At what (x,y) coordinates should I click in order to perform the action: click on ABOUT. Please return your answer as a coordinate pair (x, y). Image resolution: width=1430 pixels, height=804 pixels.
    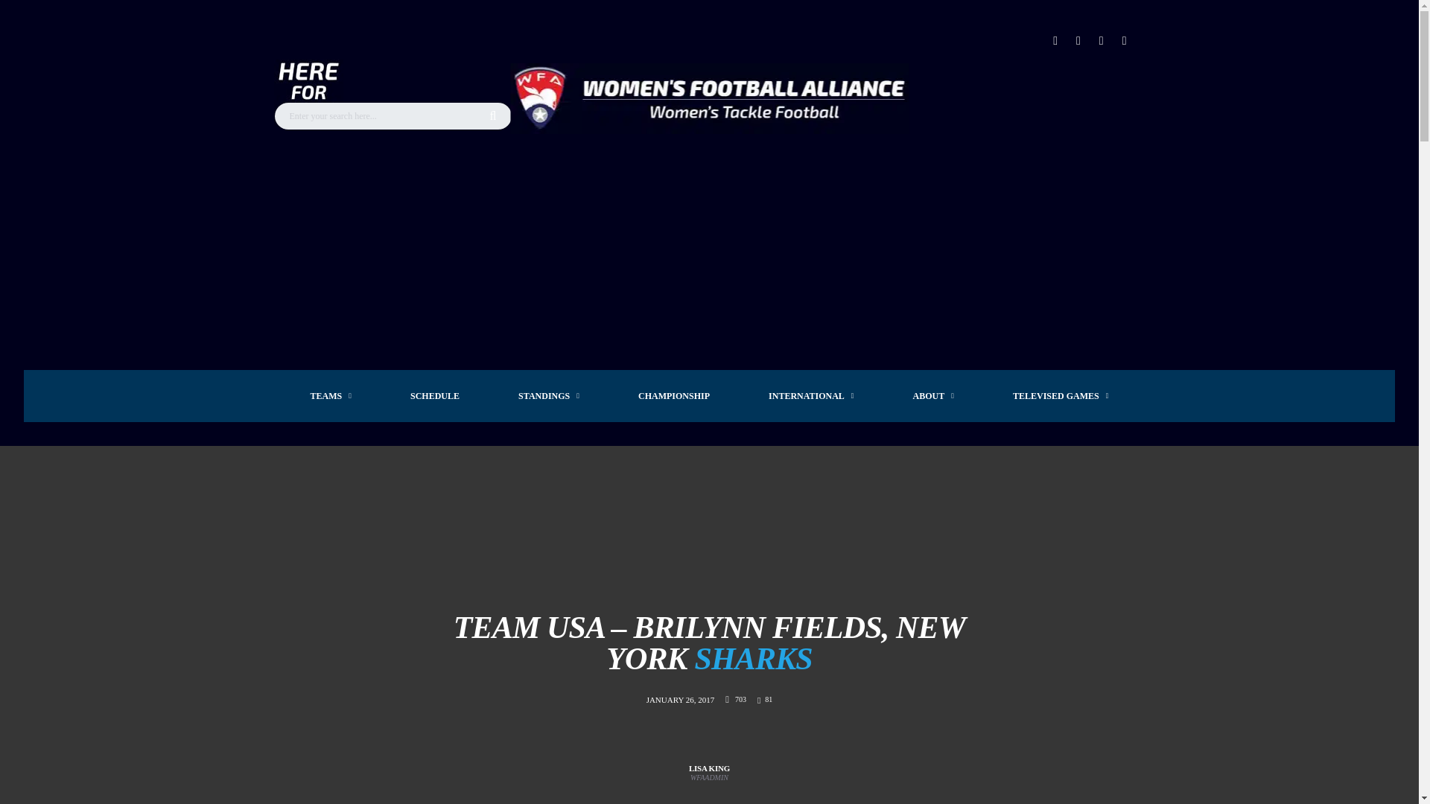
    Looking at the image, I should click on (934, 396).